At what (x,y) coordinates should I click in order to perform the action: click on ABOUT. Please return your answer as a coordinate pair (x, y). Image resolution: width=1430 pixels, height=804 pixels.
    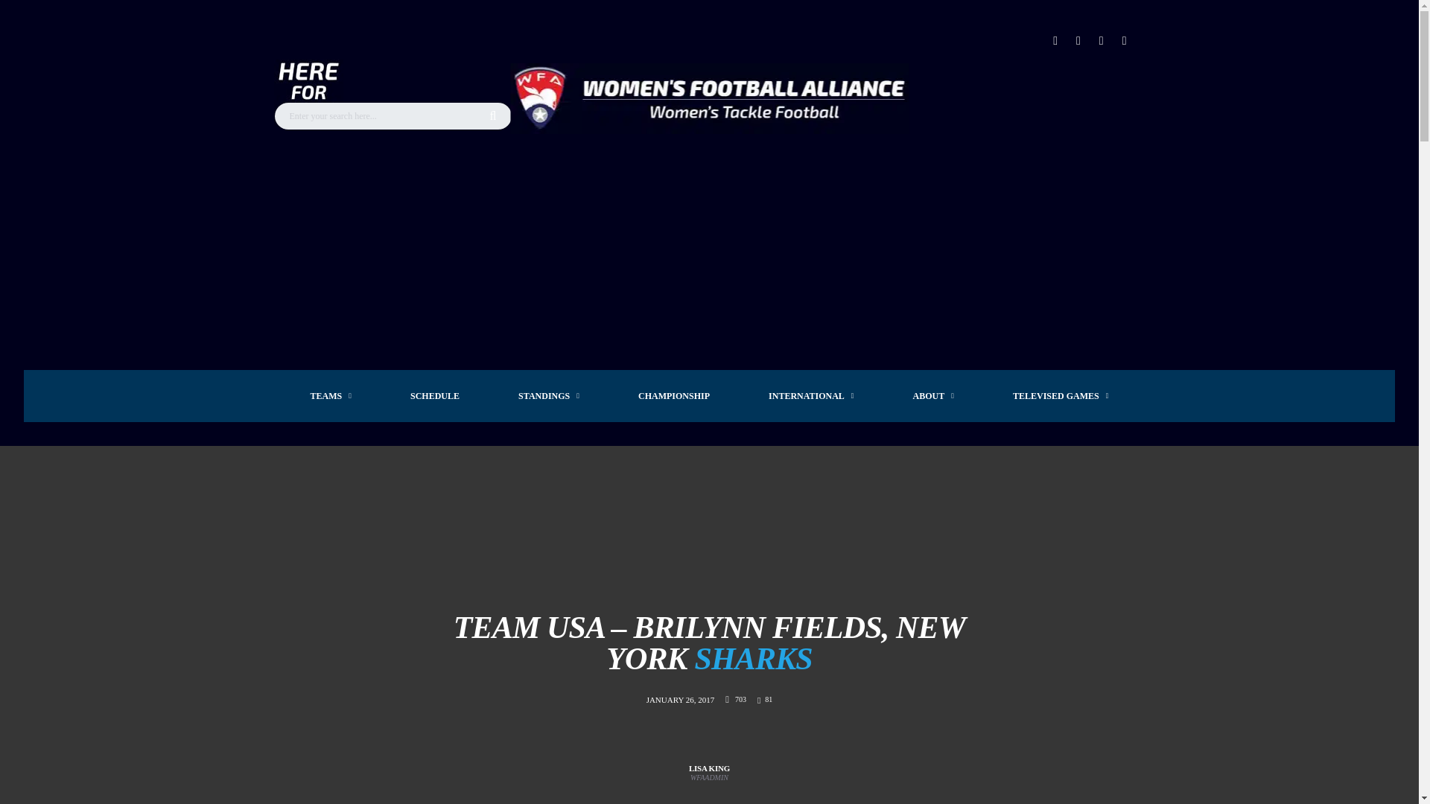
    Looking at the image, I should click on (934, 396).